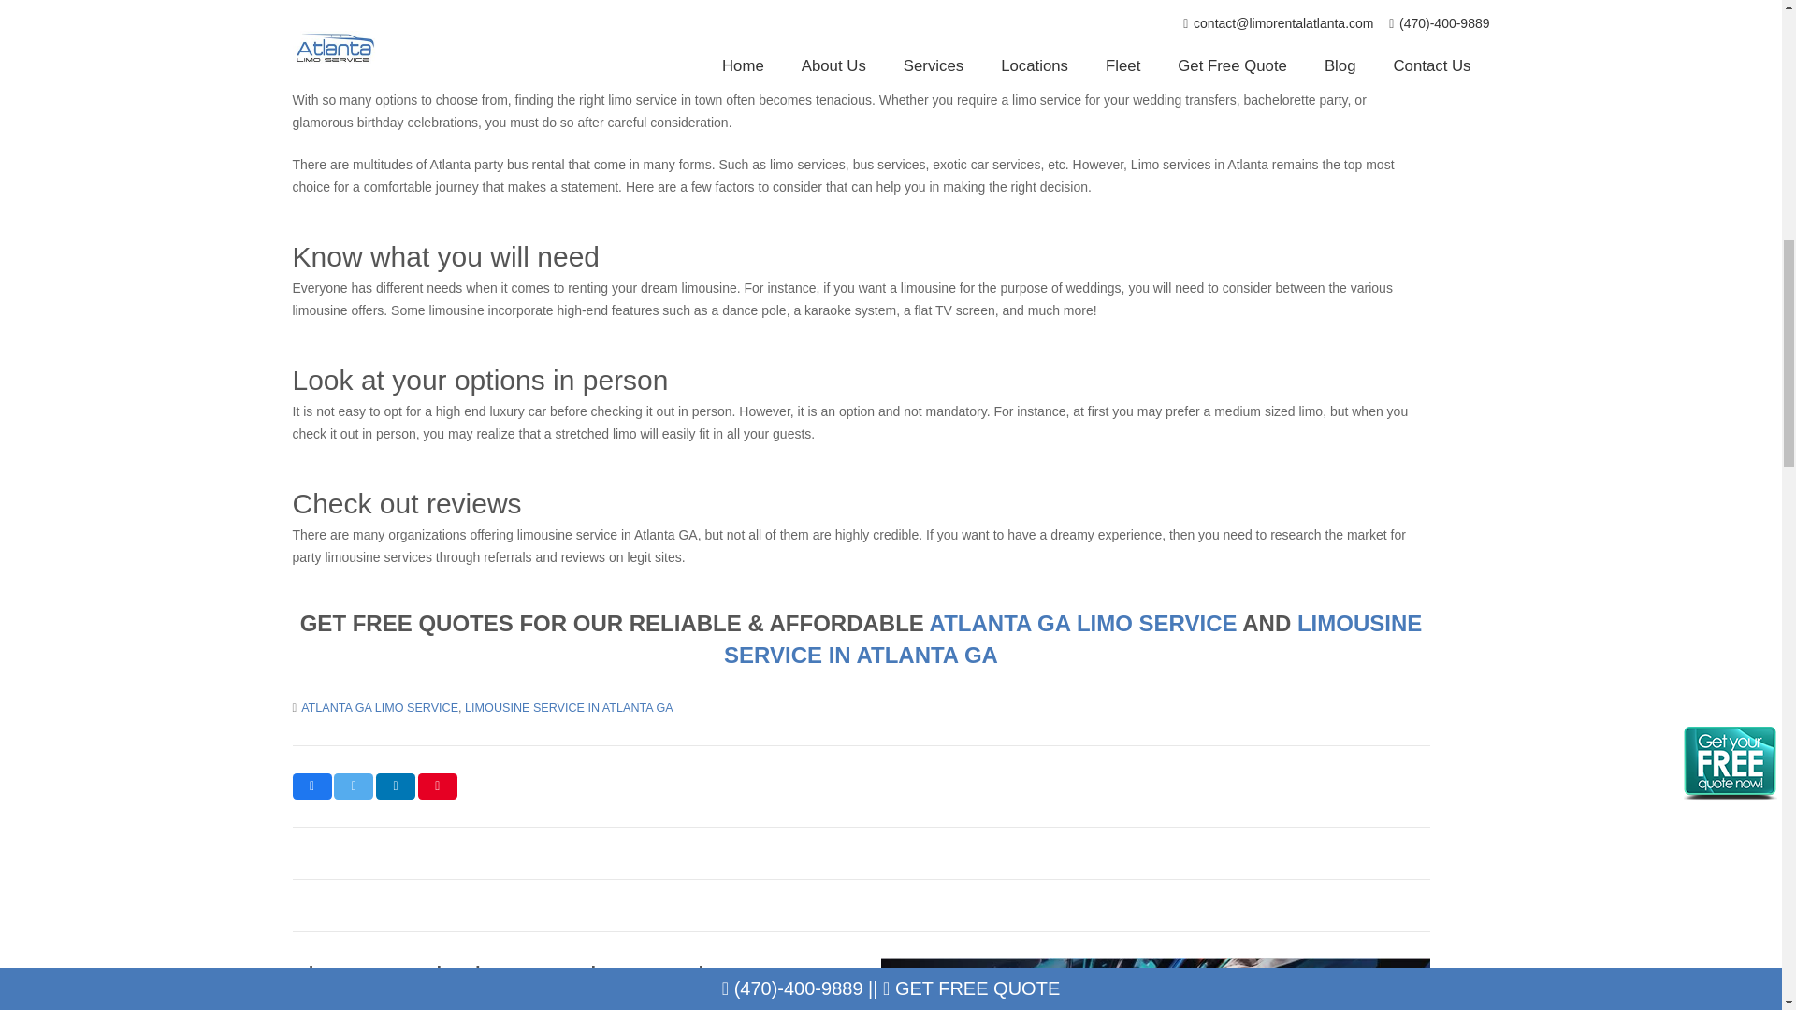 This screenshot has width=1796, height=1010. Describe the element at coordinates (1072, 639) in the screenshot. I see `LIMOUSINE SERVICE IN ATLANTA GA` at that location.